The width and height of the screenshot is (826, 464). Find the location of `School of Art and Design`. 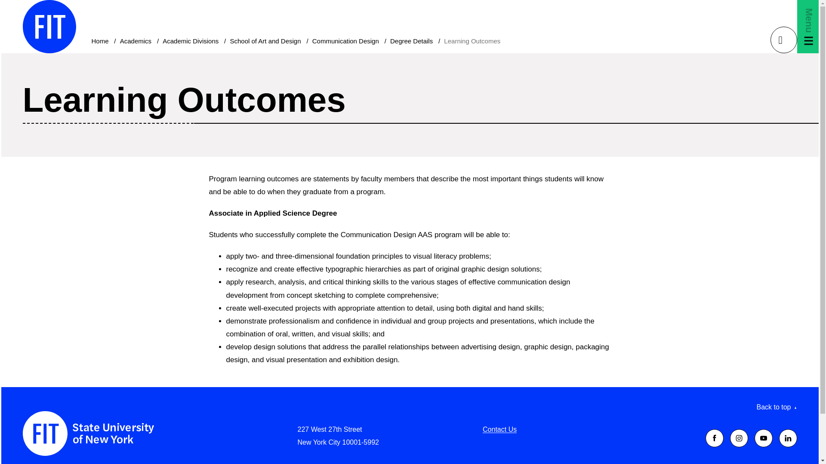

School of Art and Design is located at coordinates (265, 41).